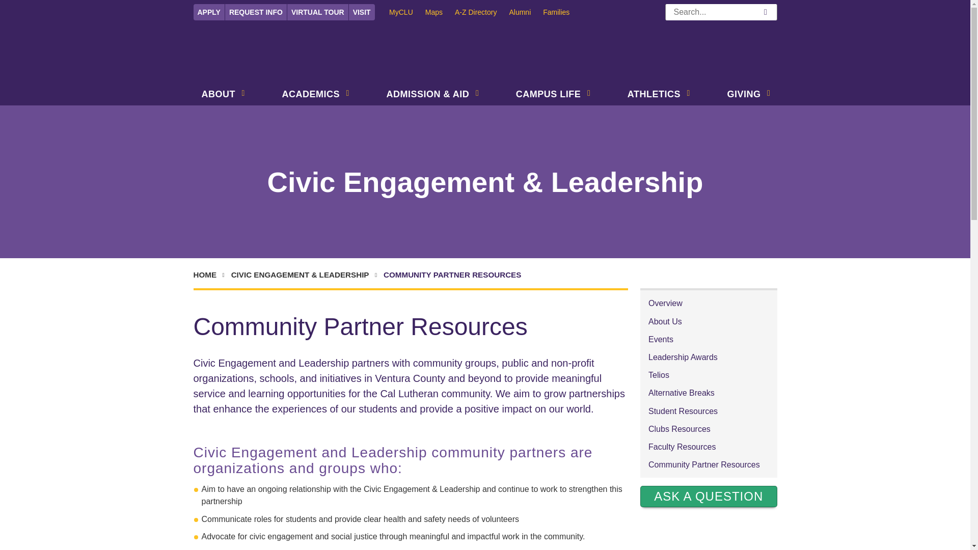  Describe the element at coordinates (309, 95) in the screenshot. I see `ACADEMICS` at that location.